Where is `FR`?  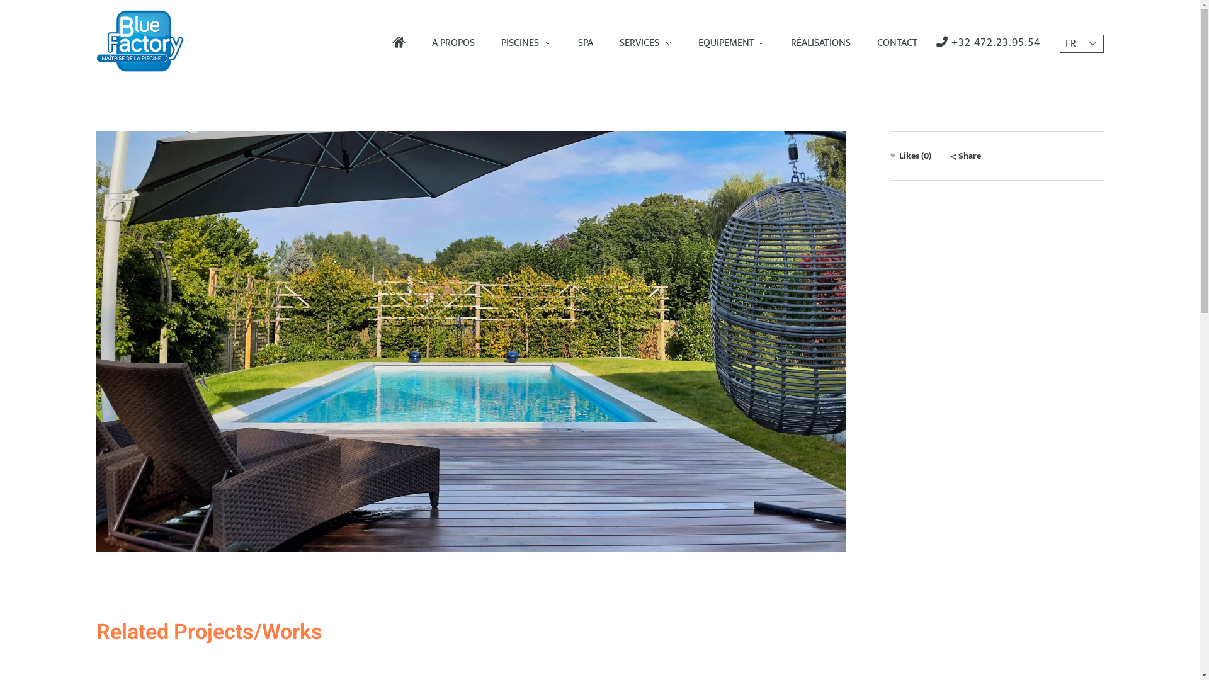 FR is located at coordinates (1081, 44).